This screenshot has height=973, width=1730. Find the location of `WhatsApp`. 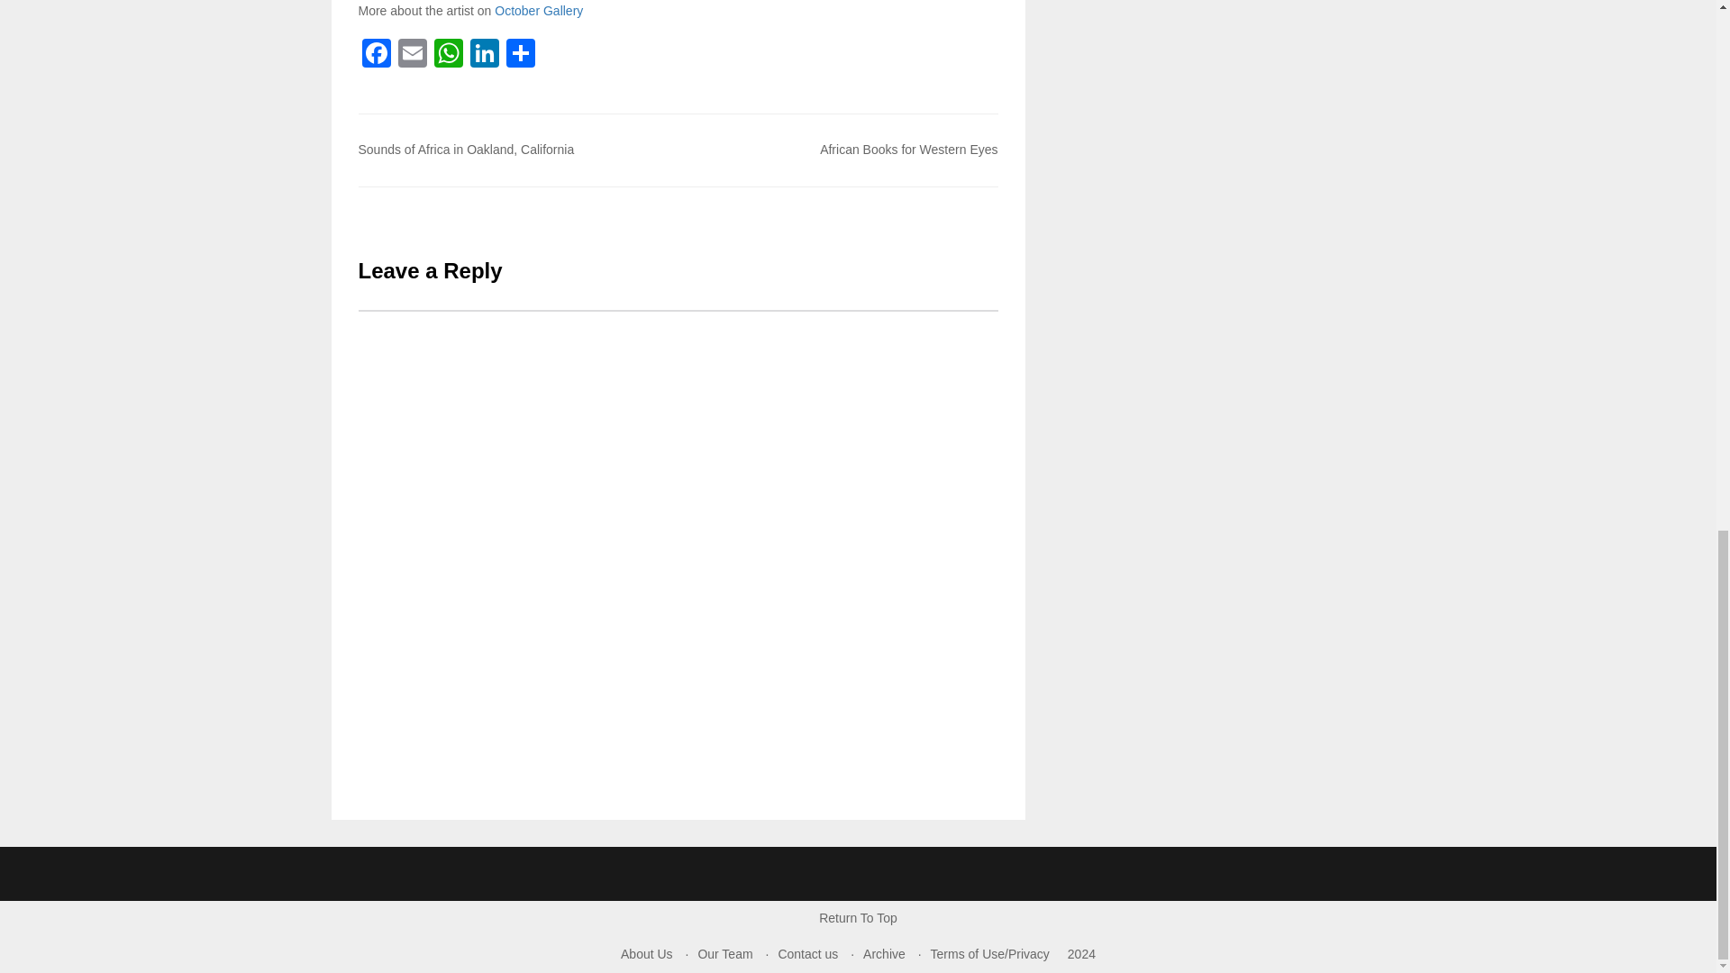

WhatsApp is located at coordinates (449, 55).